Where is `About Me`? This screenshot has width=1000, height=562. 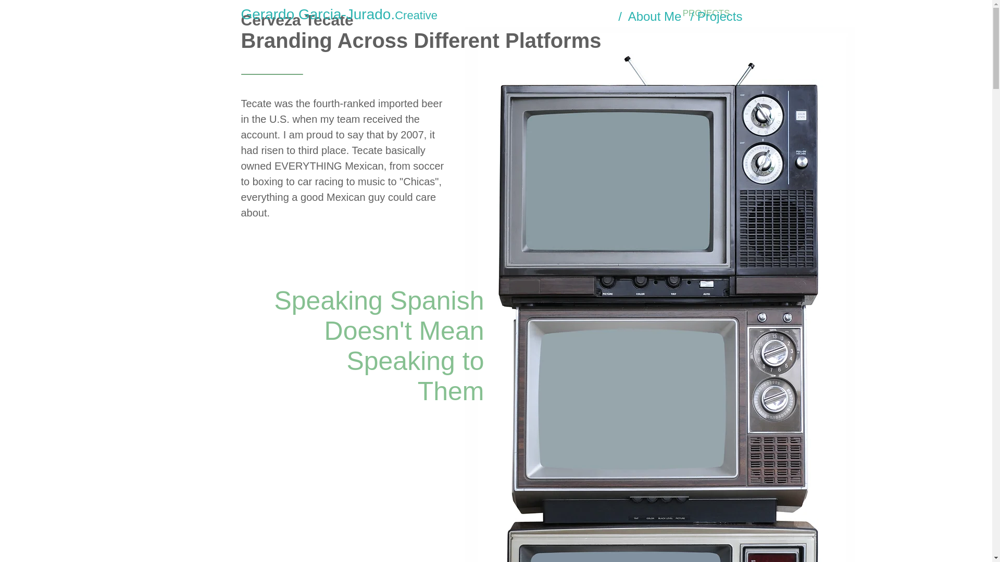 About Me is located at coordinates (655, 16).